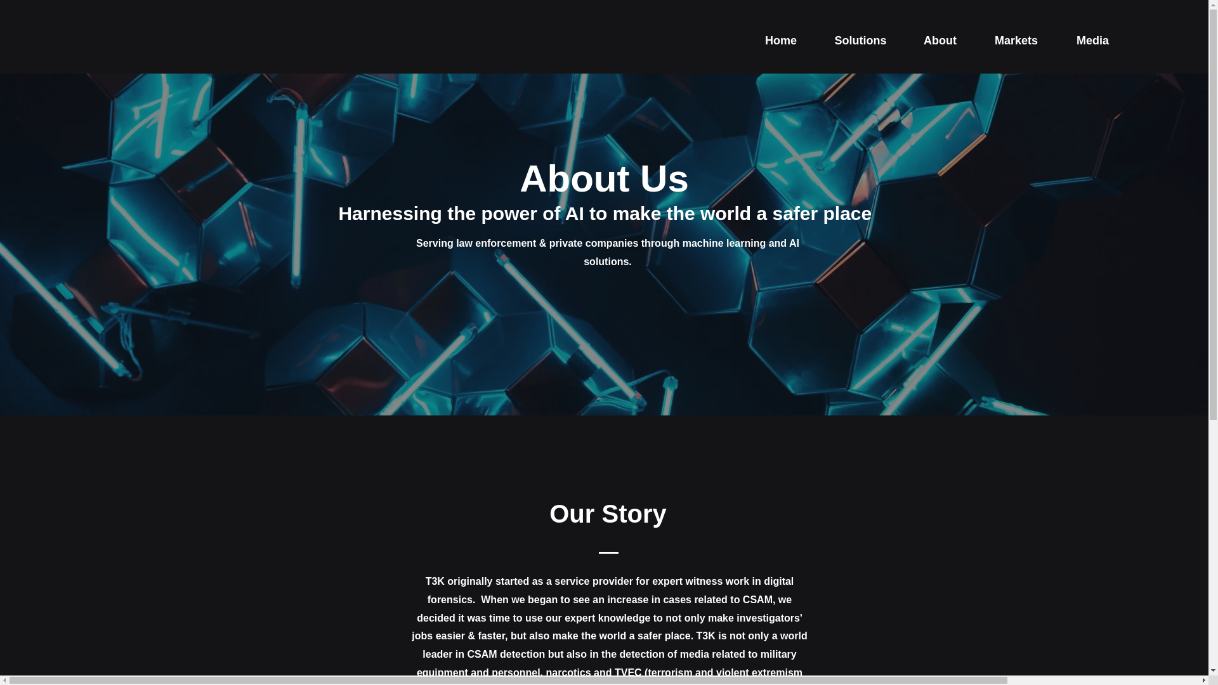 The image size is (1218, 685). What do you see at coordinates (1016, 41) in the screenshot?
I see `Markets` at bounding box center [1016, 41].